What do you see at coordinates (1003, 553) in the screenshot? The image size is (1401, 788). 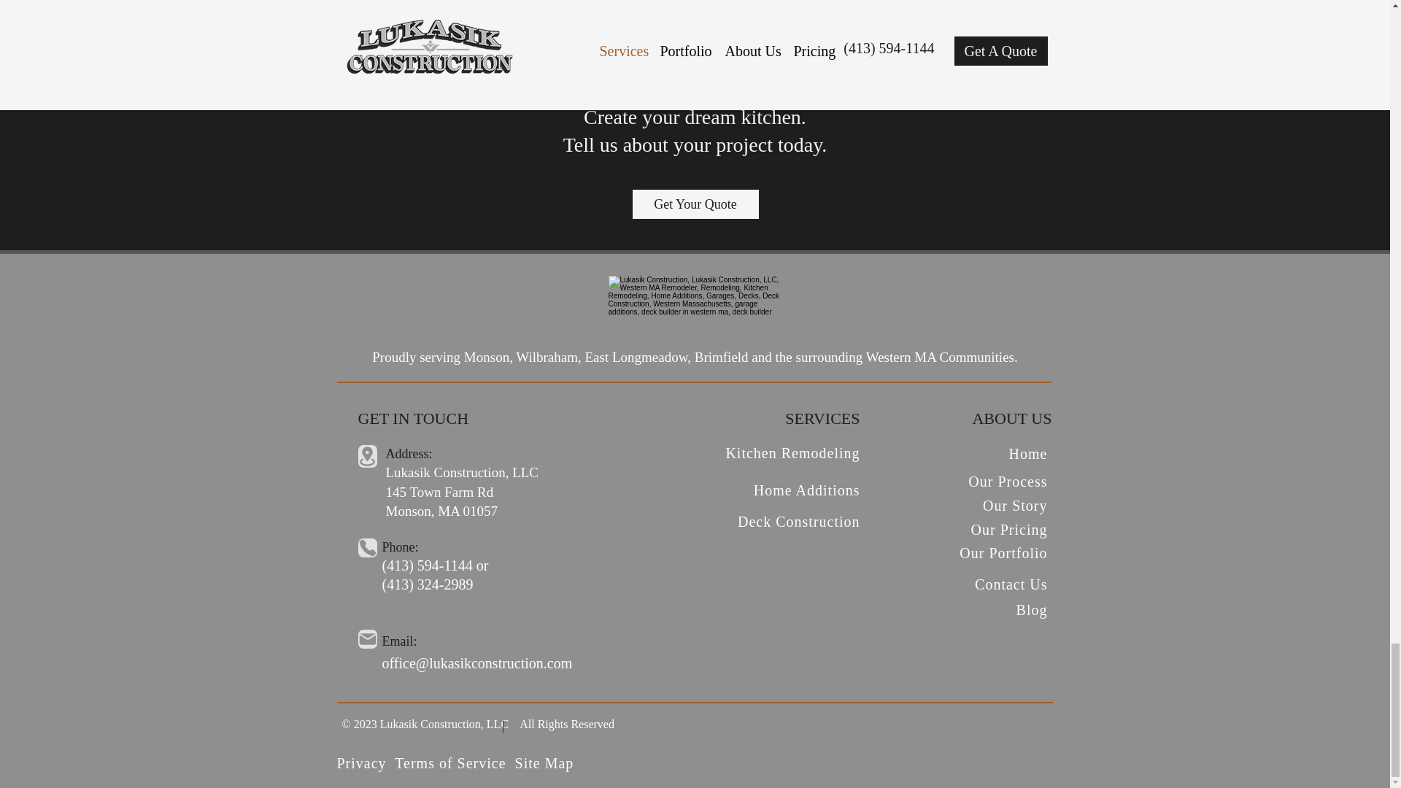 I see `Our Portfolio` at bounding box center [1003, 553].